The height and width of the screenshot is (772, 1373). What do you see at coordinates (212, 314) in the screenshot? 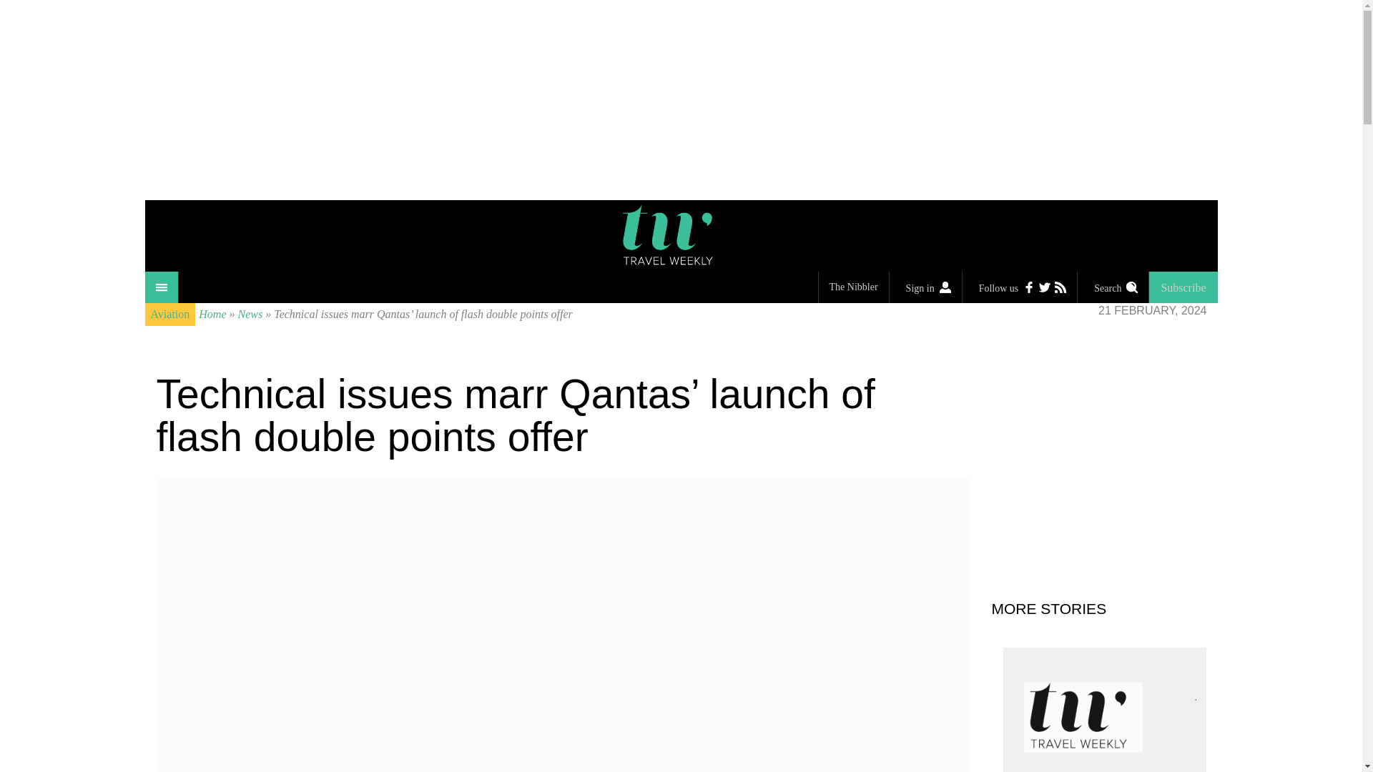
I see `Home` at bounding box center [212, 314].